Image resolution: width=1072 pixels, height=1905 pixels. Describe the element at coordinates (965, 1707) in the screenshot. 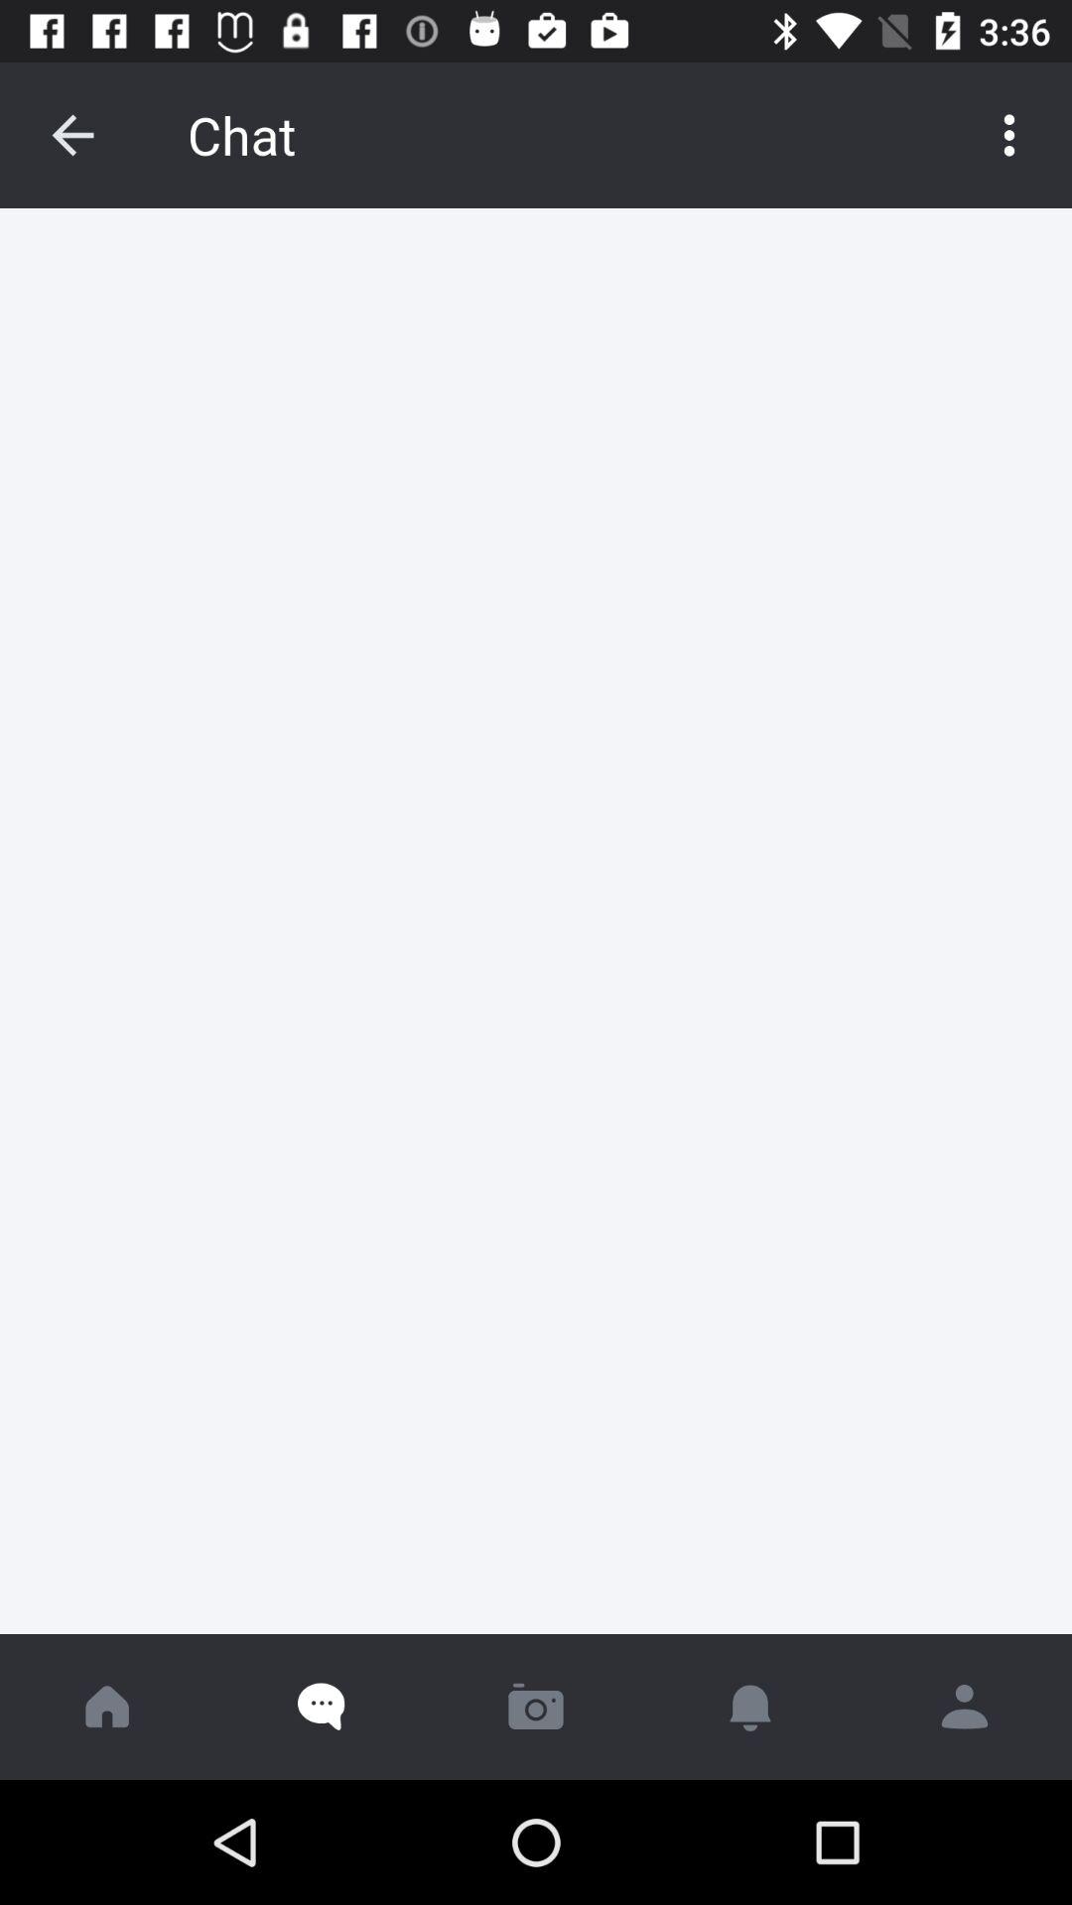

I see `go to profile` at that location.